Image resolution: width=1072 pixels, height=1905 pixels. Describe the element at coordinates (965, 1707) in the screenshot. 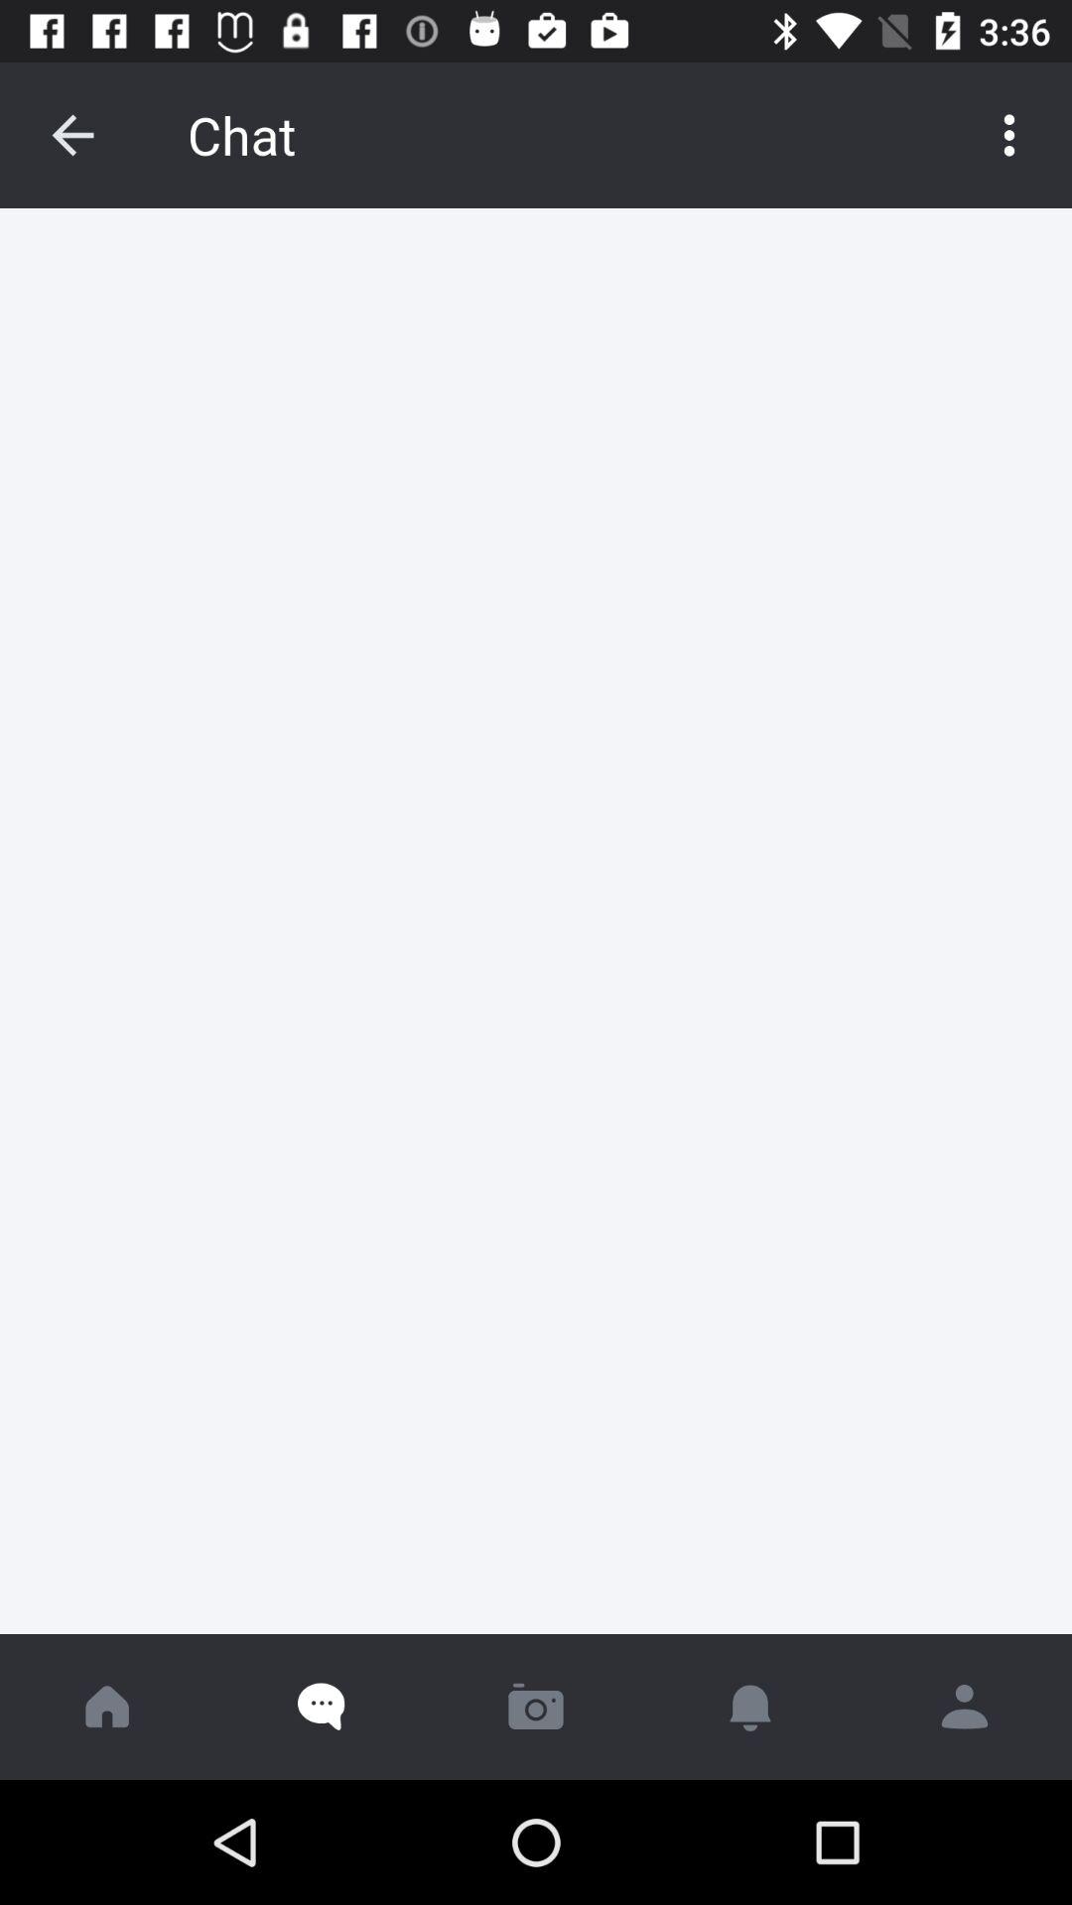

I see `go to profile` at that location.